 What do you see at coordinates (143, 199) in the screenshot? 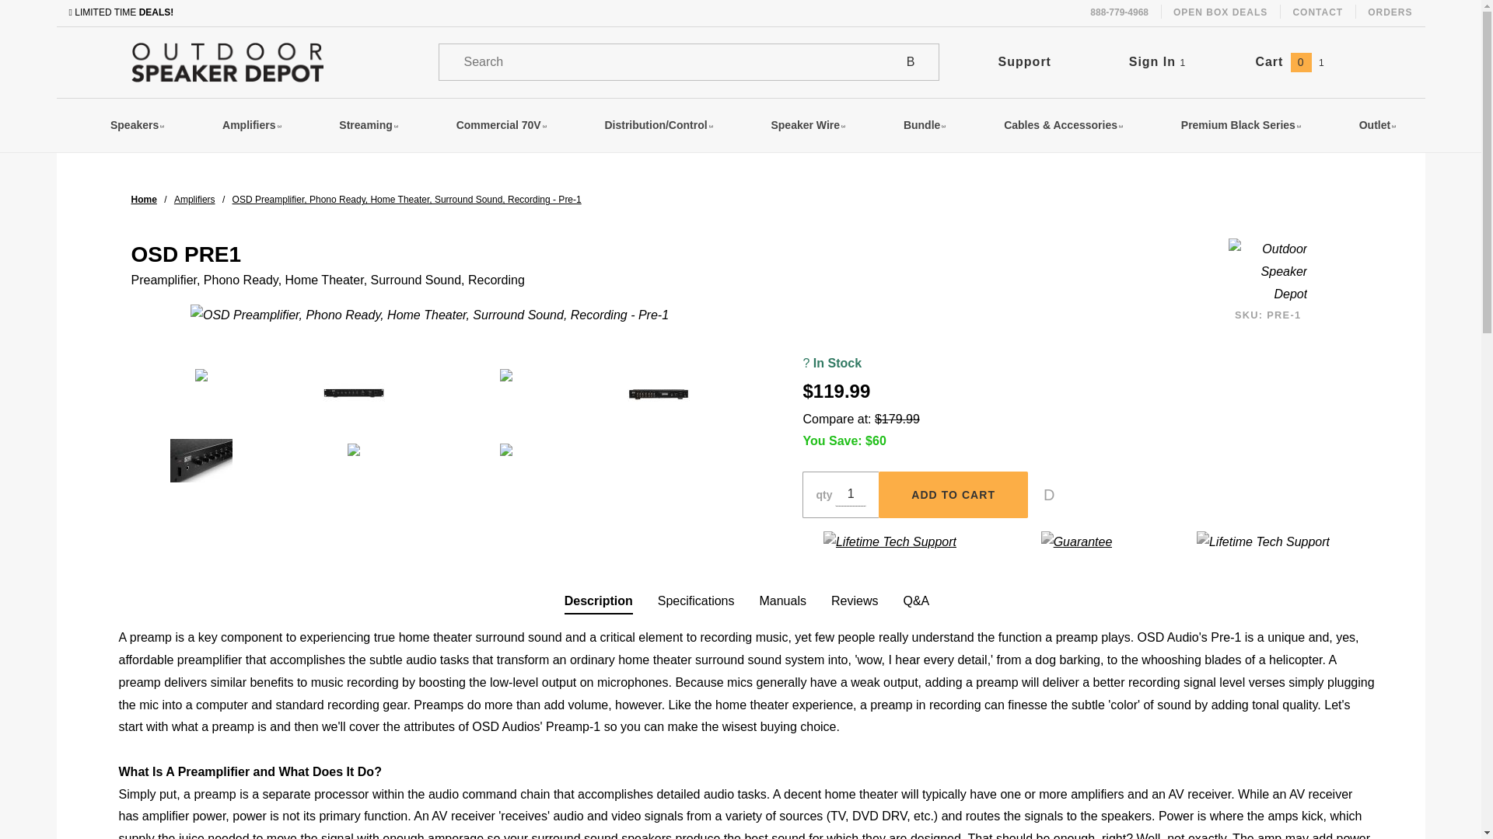
I see `Home` at bounding box center [143, 199].